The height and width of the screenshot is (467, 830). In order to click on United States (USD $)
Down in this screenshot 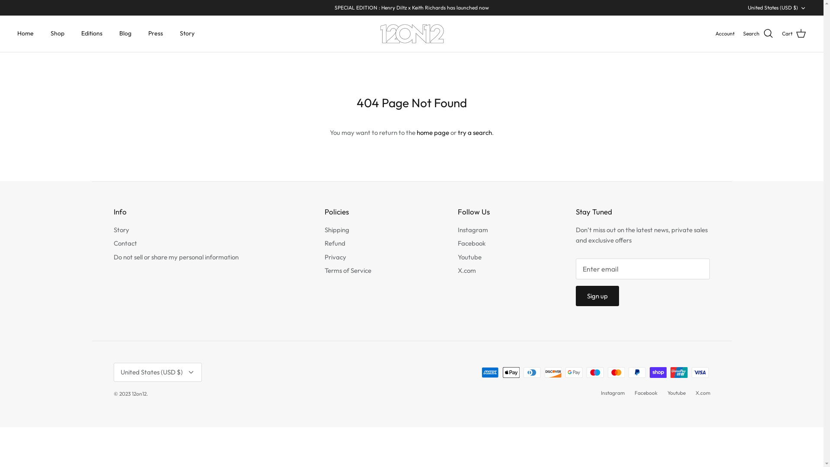, I will do `click(157, 372)`.